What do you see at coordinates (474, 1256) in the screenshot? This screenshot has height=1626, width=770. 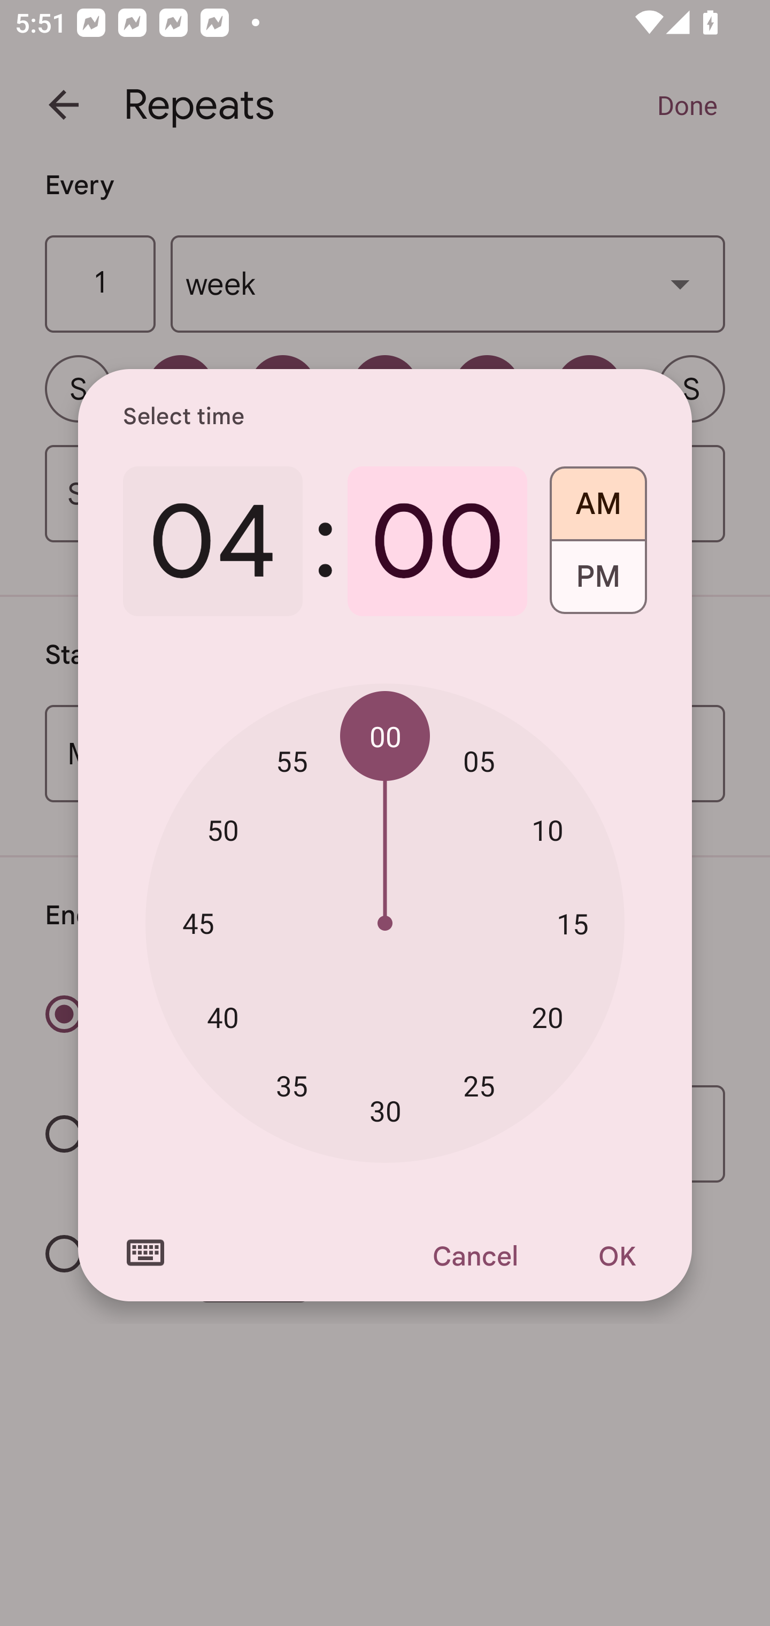 I see `Cancel` at bounding box center [474, 1256].